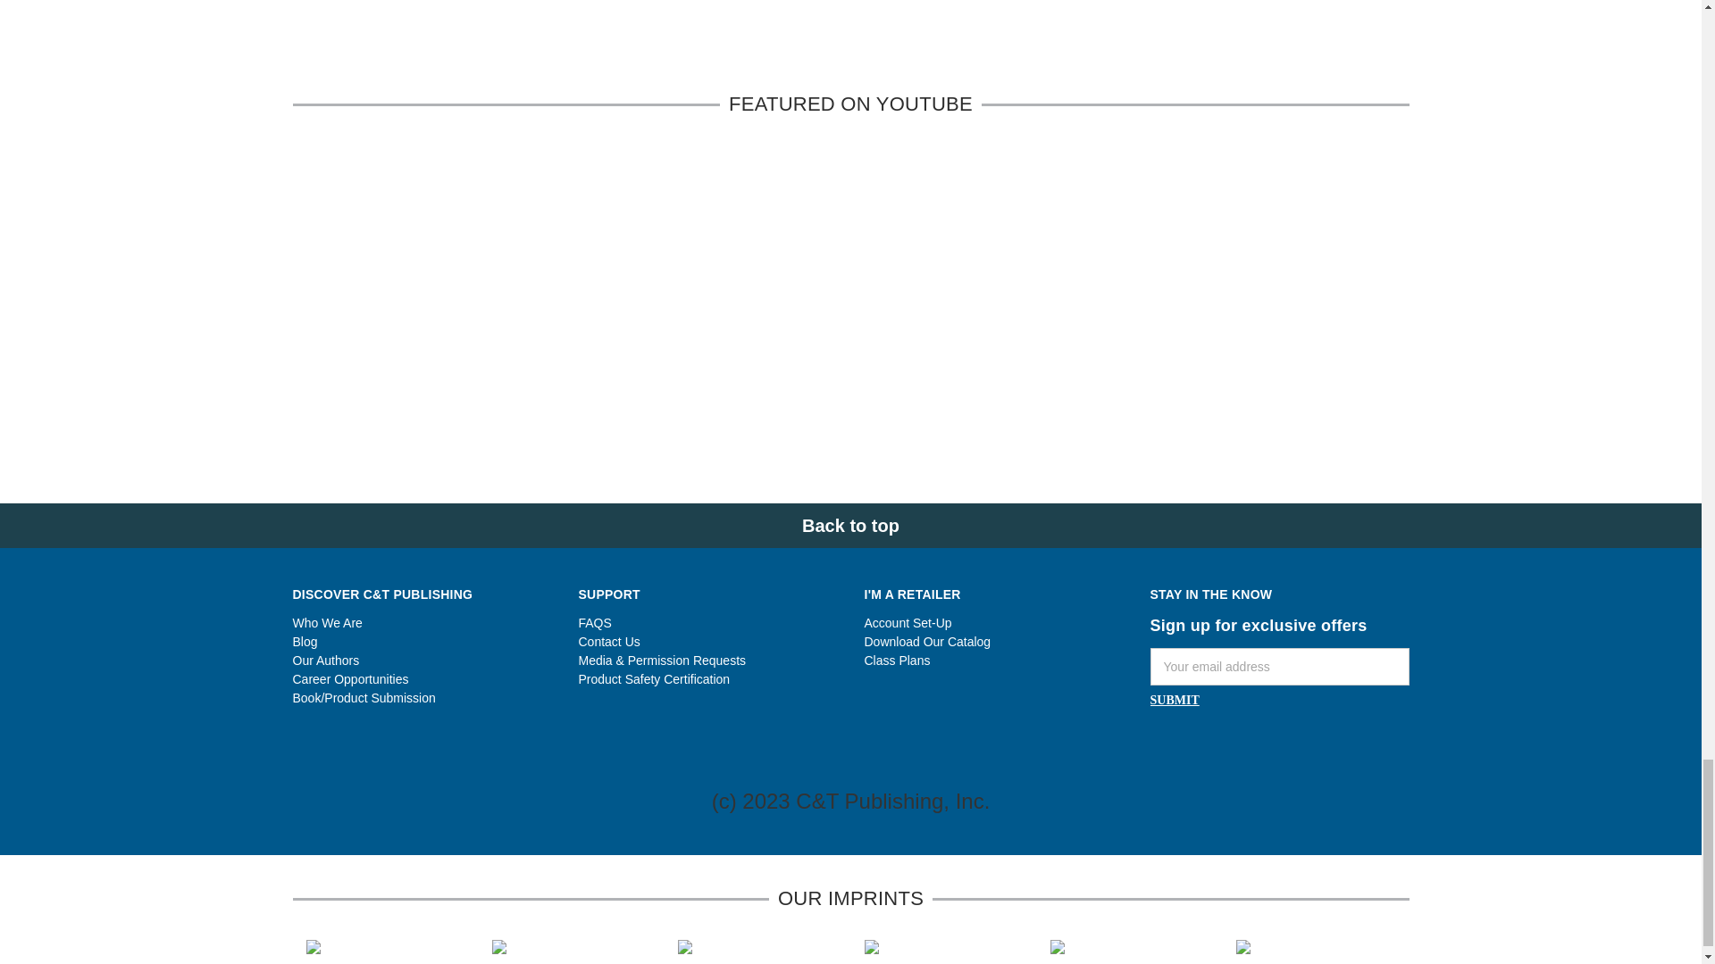  Describe the element at coordinates (1159, 746) in the screenshot. I see `Facebook` at that location.